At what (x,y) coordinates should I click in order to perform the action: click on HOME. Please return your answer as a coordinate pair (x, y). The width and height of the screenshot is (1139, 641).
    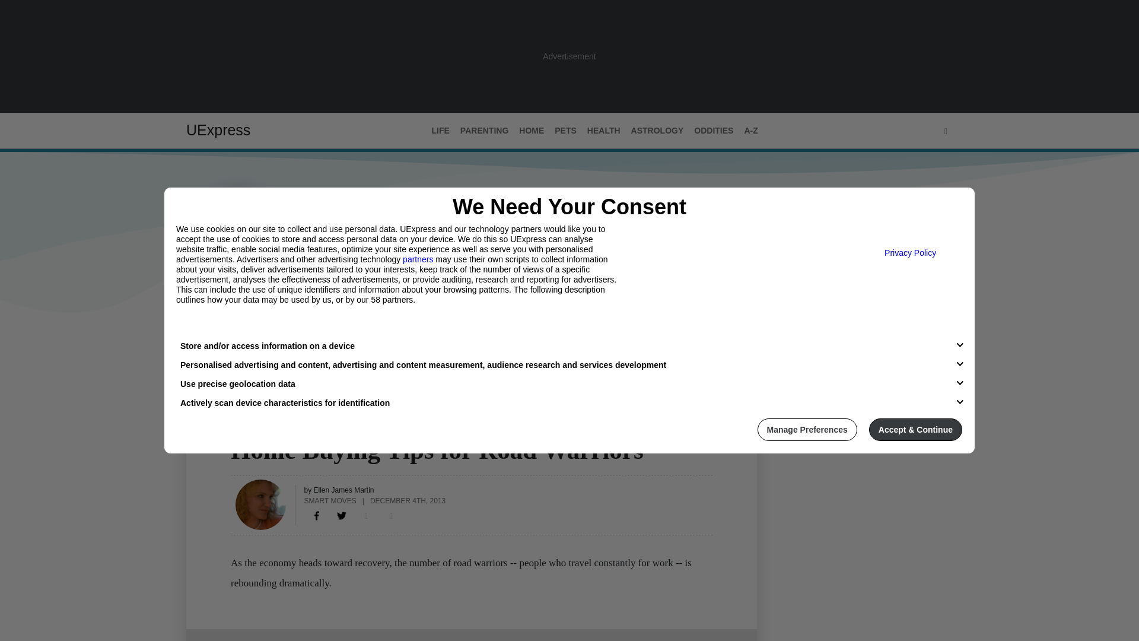
    Looking at the image, I should click on (531, 131).